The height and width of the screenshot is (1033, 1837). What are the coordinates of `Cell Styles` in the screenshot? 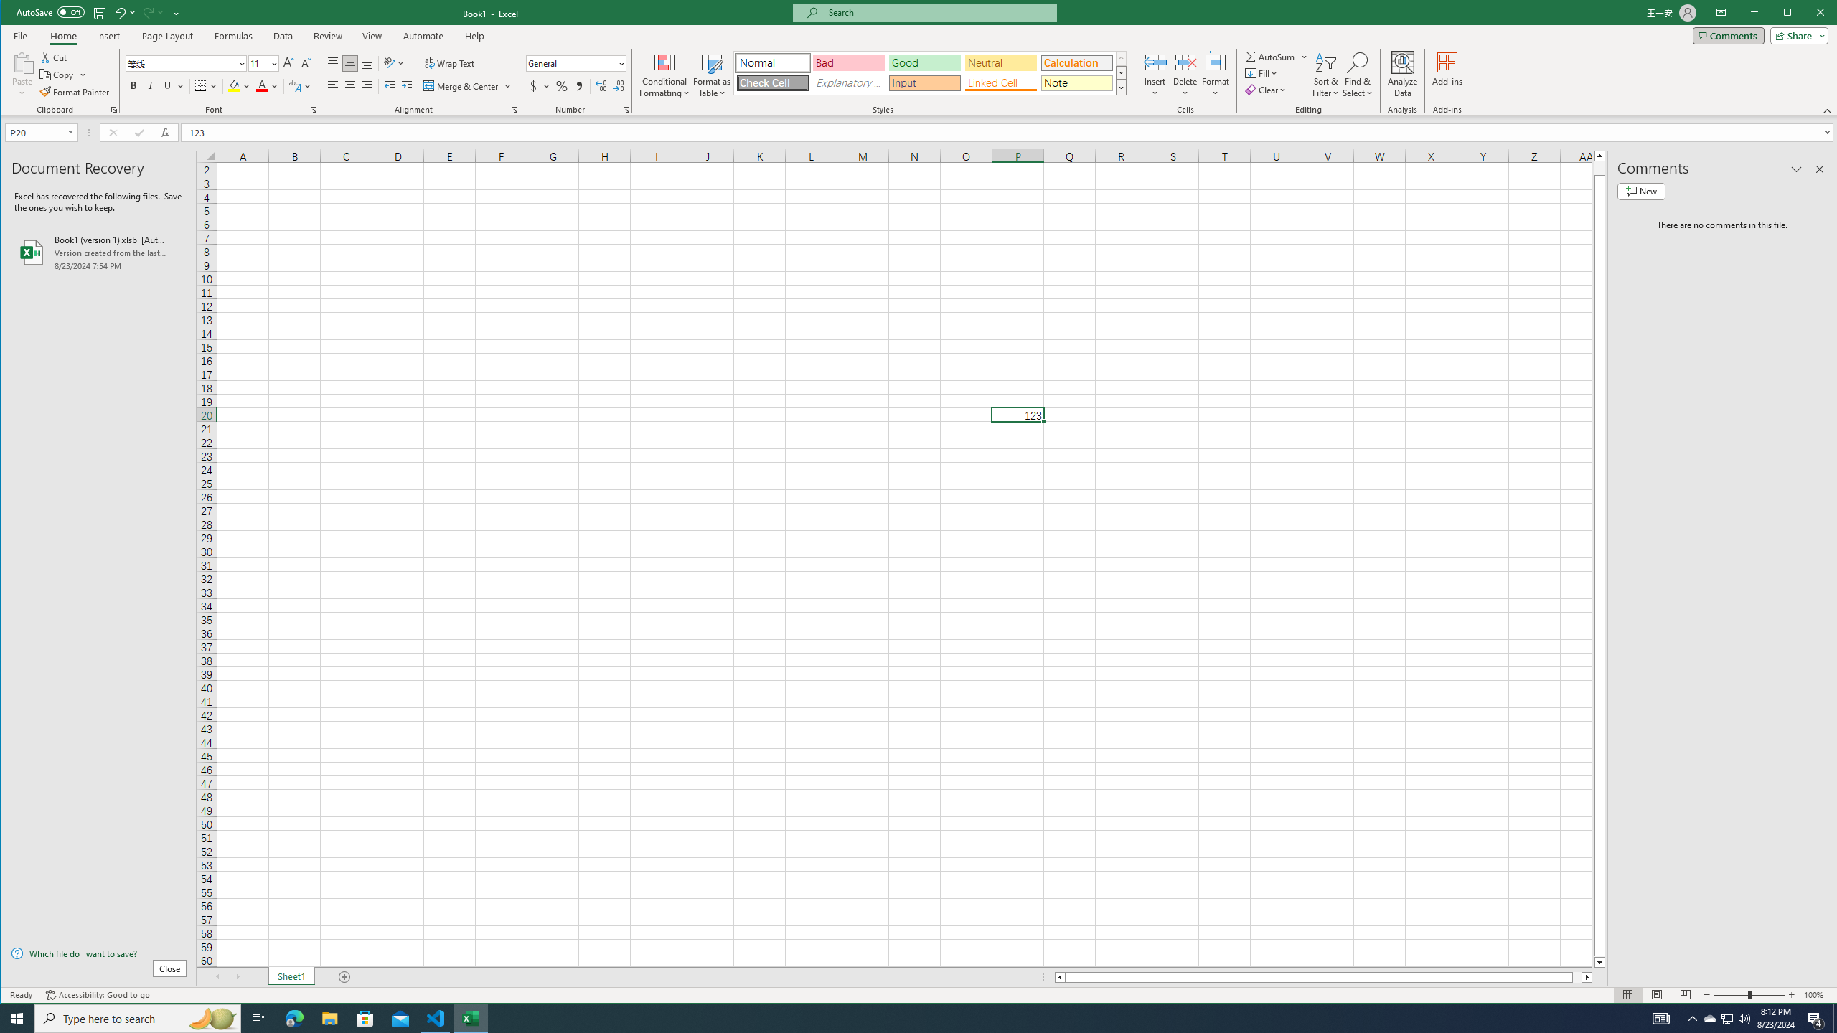 It's located at (1120, 87).